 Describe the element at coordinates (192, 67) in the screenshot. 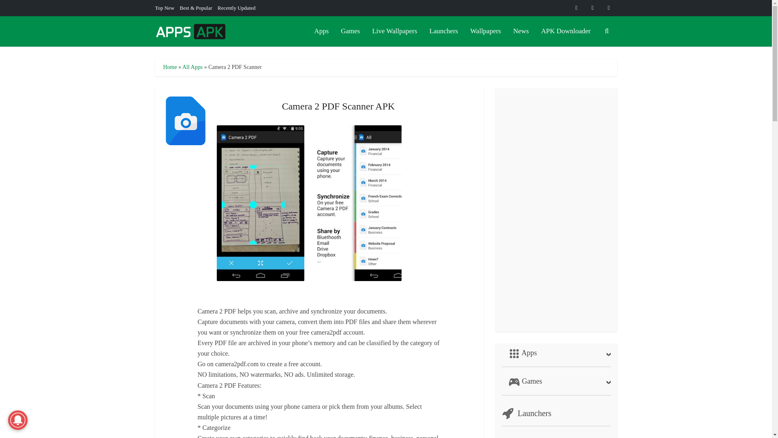

I see `All Apps` at that location.